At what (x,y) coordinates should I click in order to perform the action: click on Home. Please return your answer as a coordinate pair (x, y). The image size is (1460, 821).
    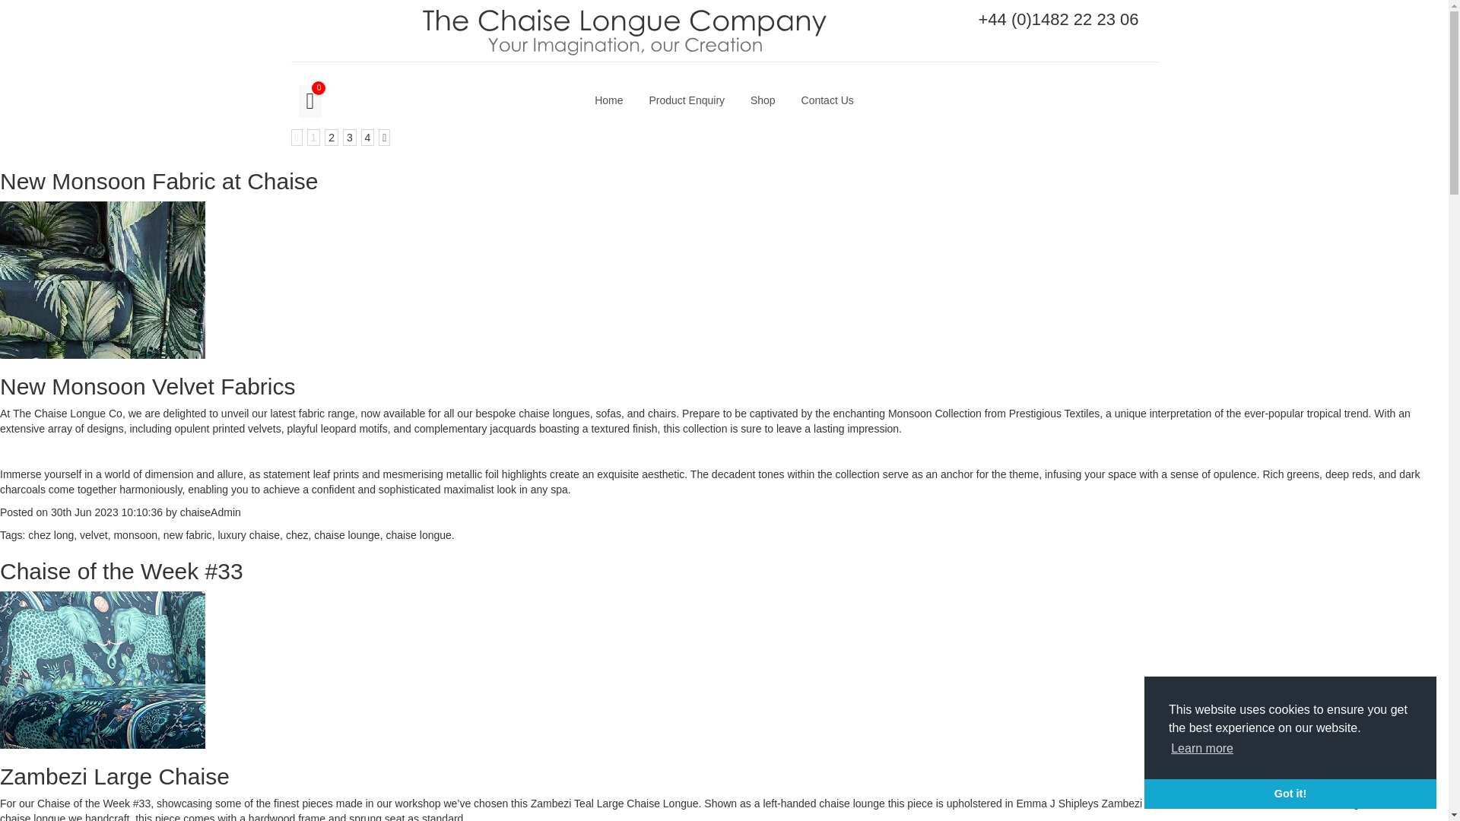
    Looking at the image, I should click on (608, 100).